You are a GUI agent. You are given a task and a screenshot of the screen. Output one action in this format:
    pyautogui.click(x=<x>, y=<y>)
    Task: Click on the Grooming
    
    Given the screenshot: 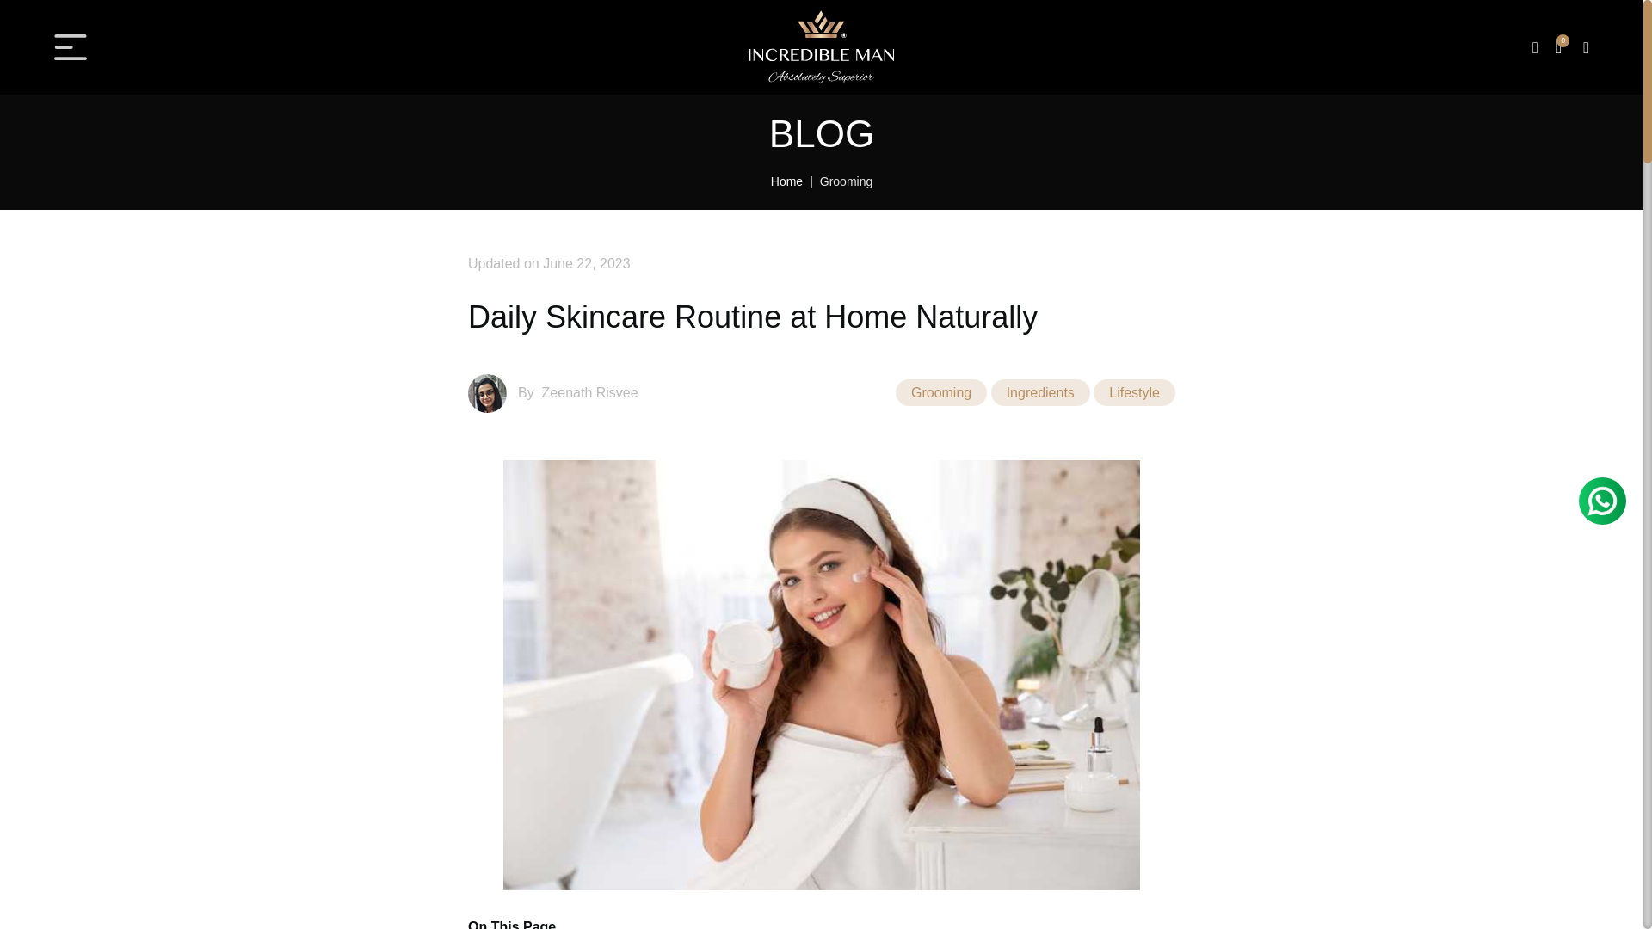 What is the action you would take?
    pyautogui.click(x=845, y=181)
    